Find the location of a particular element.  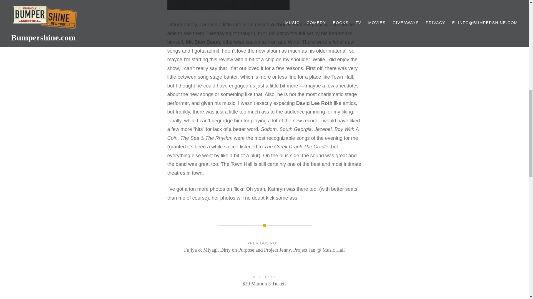

Iron and Wine is located at coordinates (283, 42).